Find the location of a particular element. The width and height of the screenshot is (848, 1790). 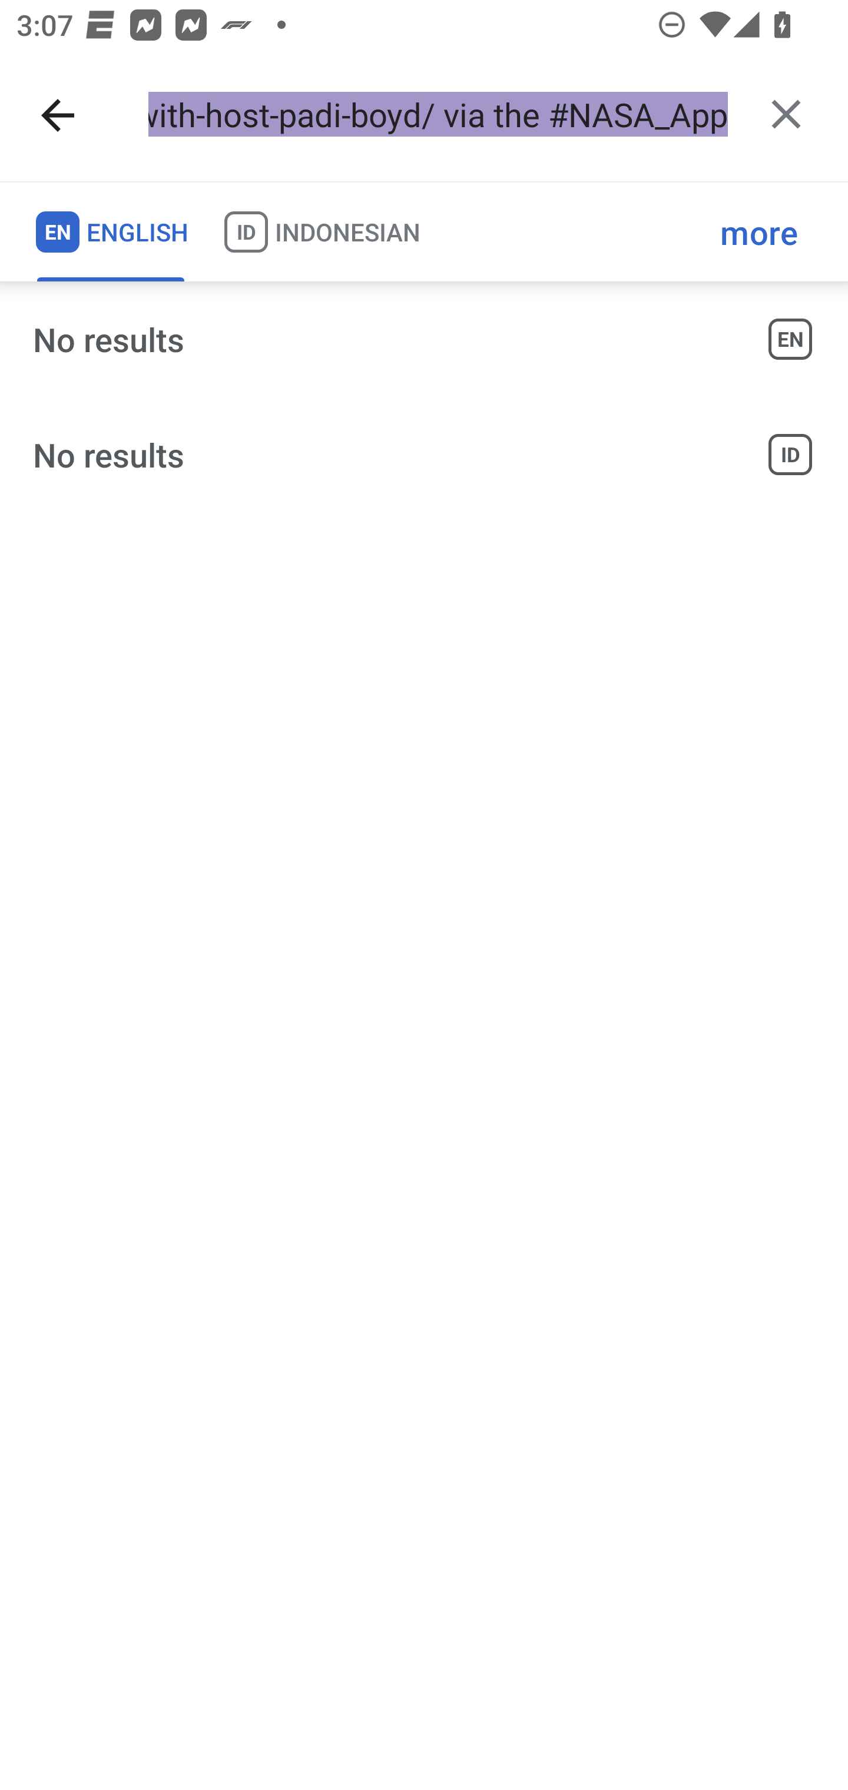

ID INDONESIAN is located at coordinates (322, 232).